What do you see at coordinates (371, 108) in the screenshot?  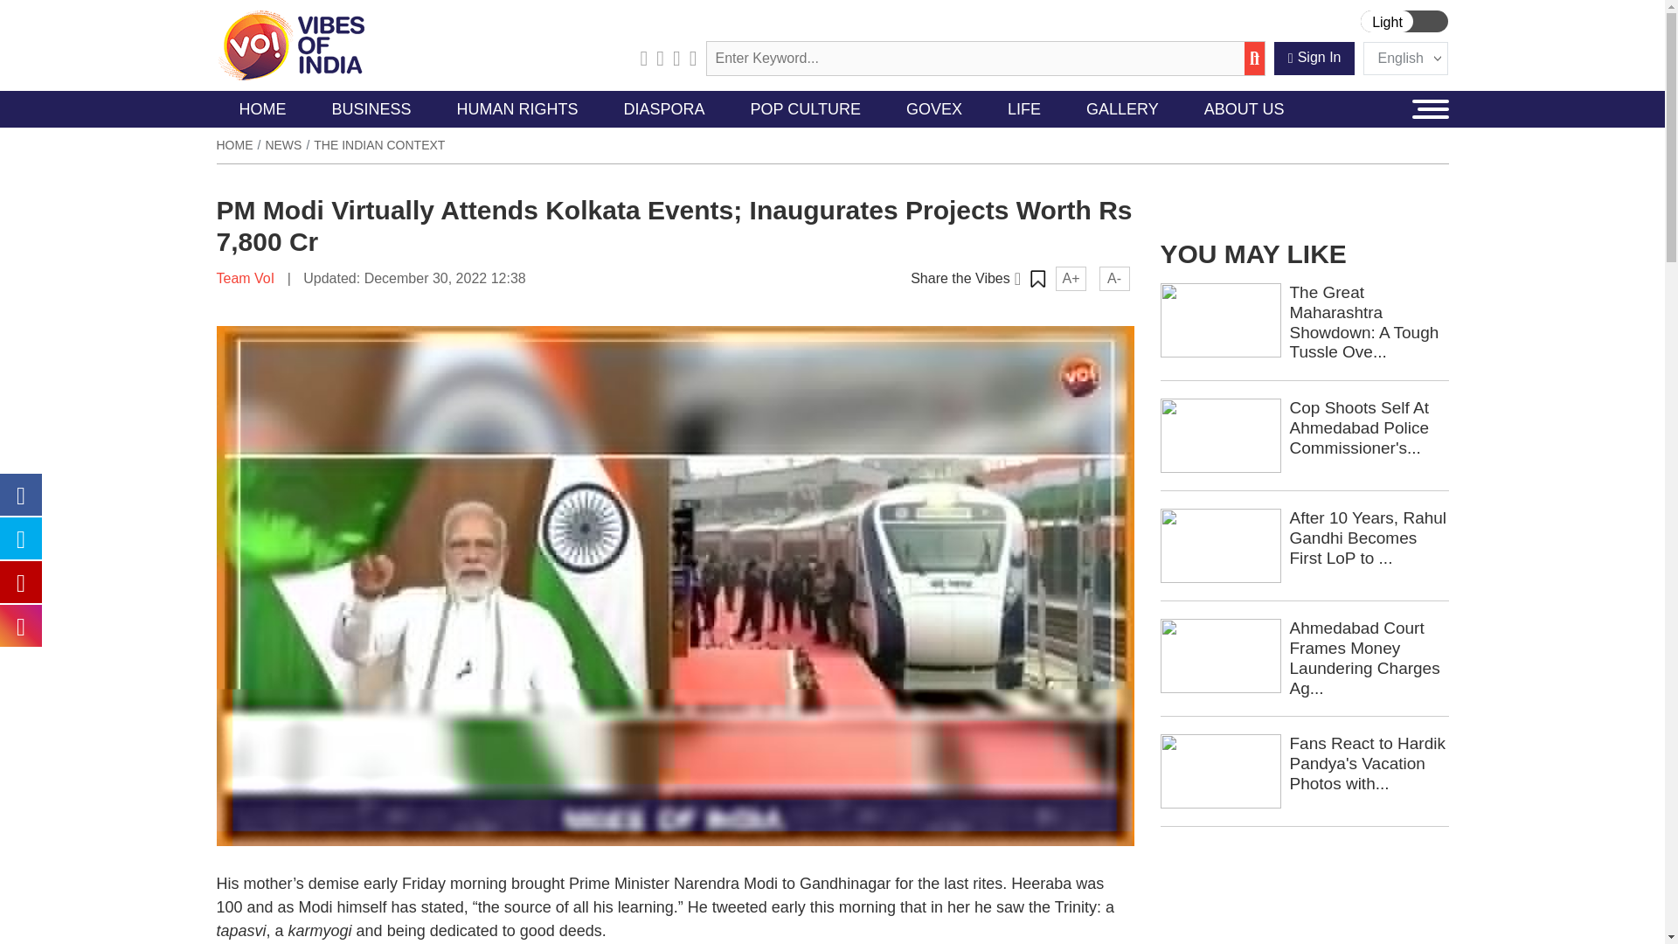 I see `BUSINESS` at bounding box center [371, 108].